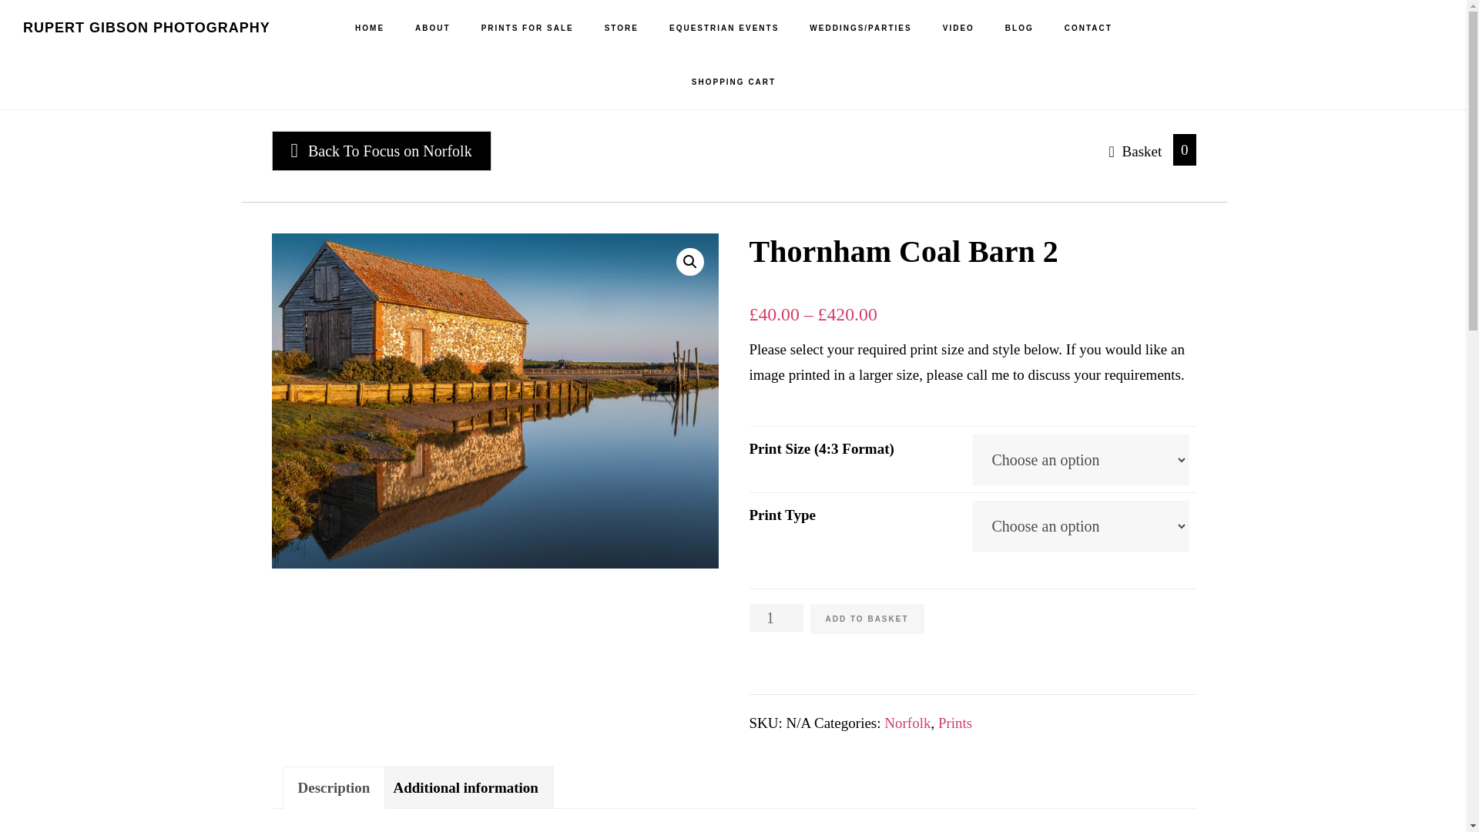 This screenshot has width=1479, height=832. I want to click on View your shopping cart, so click(1136, 149).